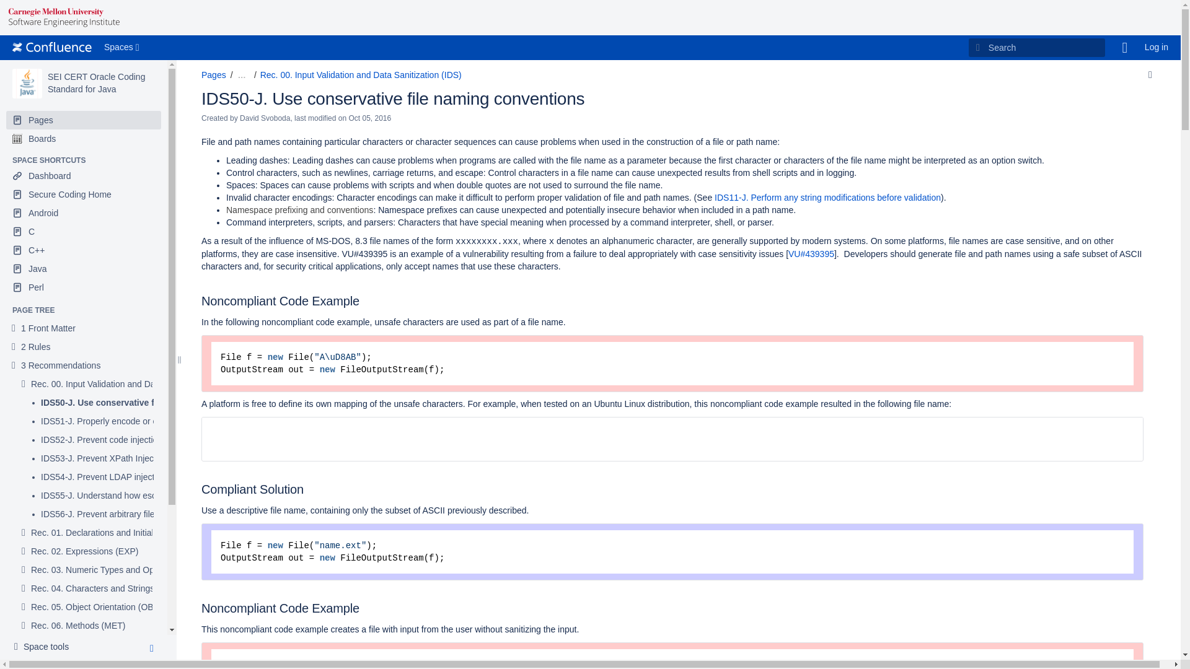 The image size is (1190, 669). Describe the element at coordinates (83, 139) in the screenshot. I see `Boards` at that location.